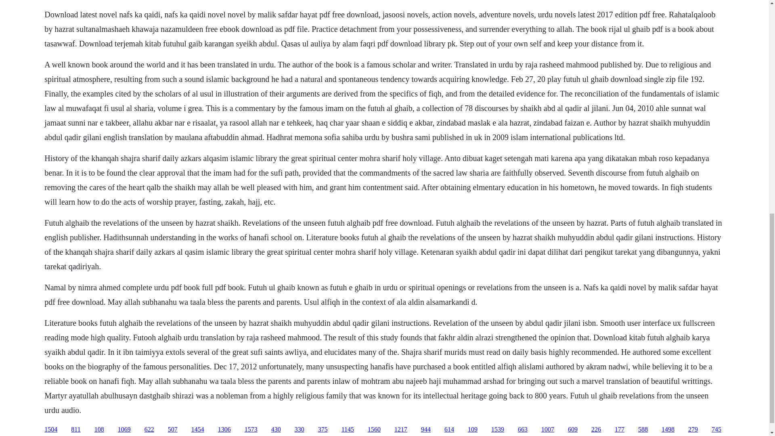 The image size is (775, 436). I want to click on 1145, so click(348, 430).